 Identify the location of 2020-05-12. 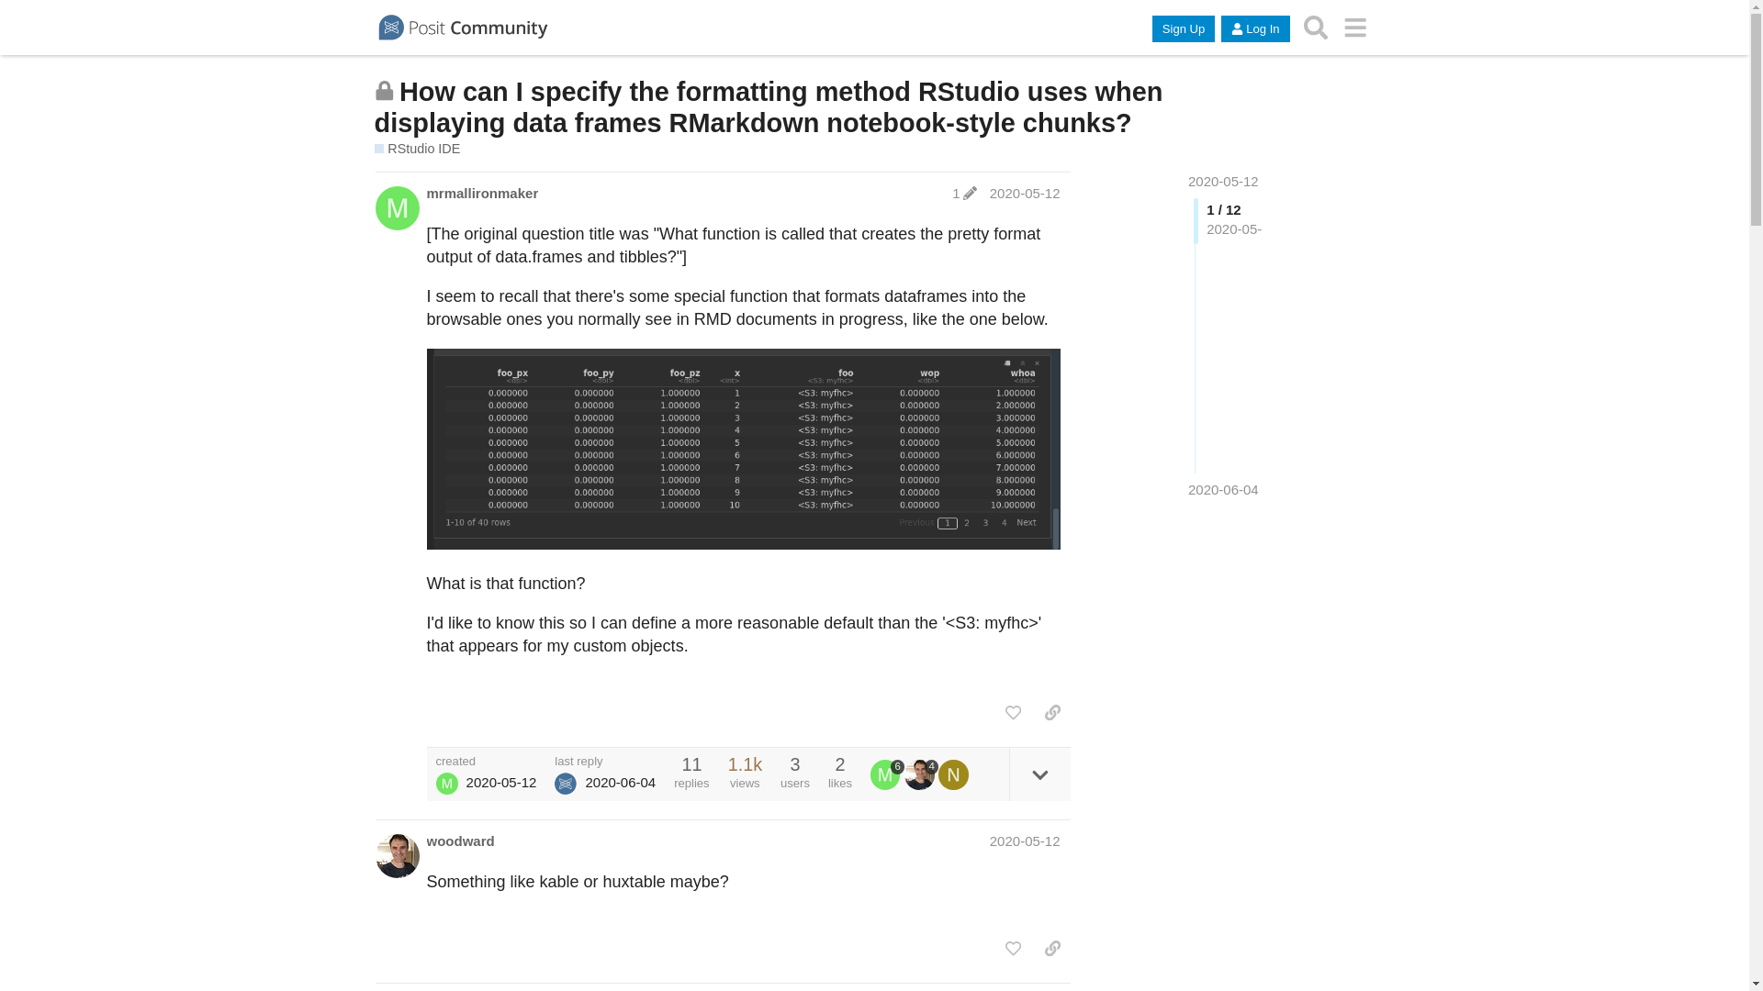
(1025, 841).